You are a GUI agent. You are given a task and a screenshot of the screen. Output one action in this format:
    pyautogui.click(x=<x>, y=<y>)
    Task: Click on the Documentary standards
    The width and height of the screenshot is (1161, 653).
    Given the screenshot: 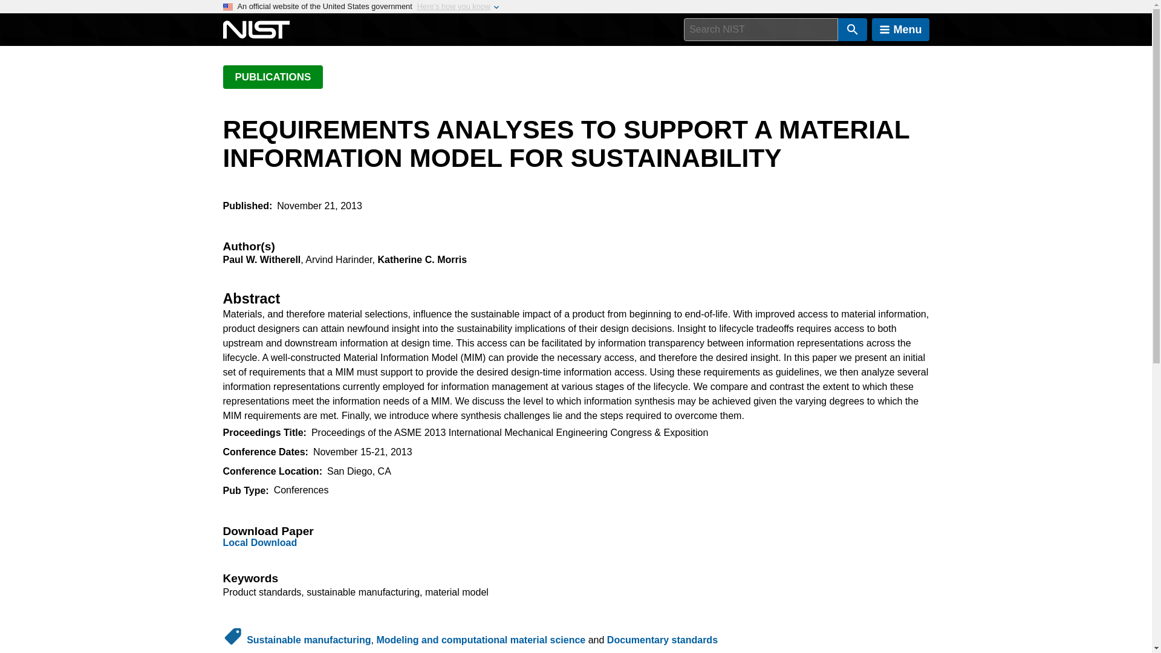 What is the action you would take?
    pyautogui.click(x=662, y=640)
    